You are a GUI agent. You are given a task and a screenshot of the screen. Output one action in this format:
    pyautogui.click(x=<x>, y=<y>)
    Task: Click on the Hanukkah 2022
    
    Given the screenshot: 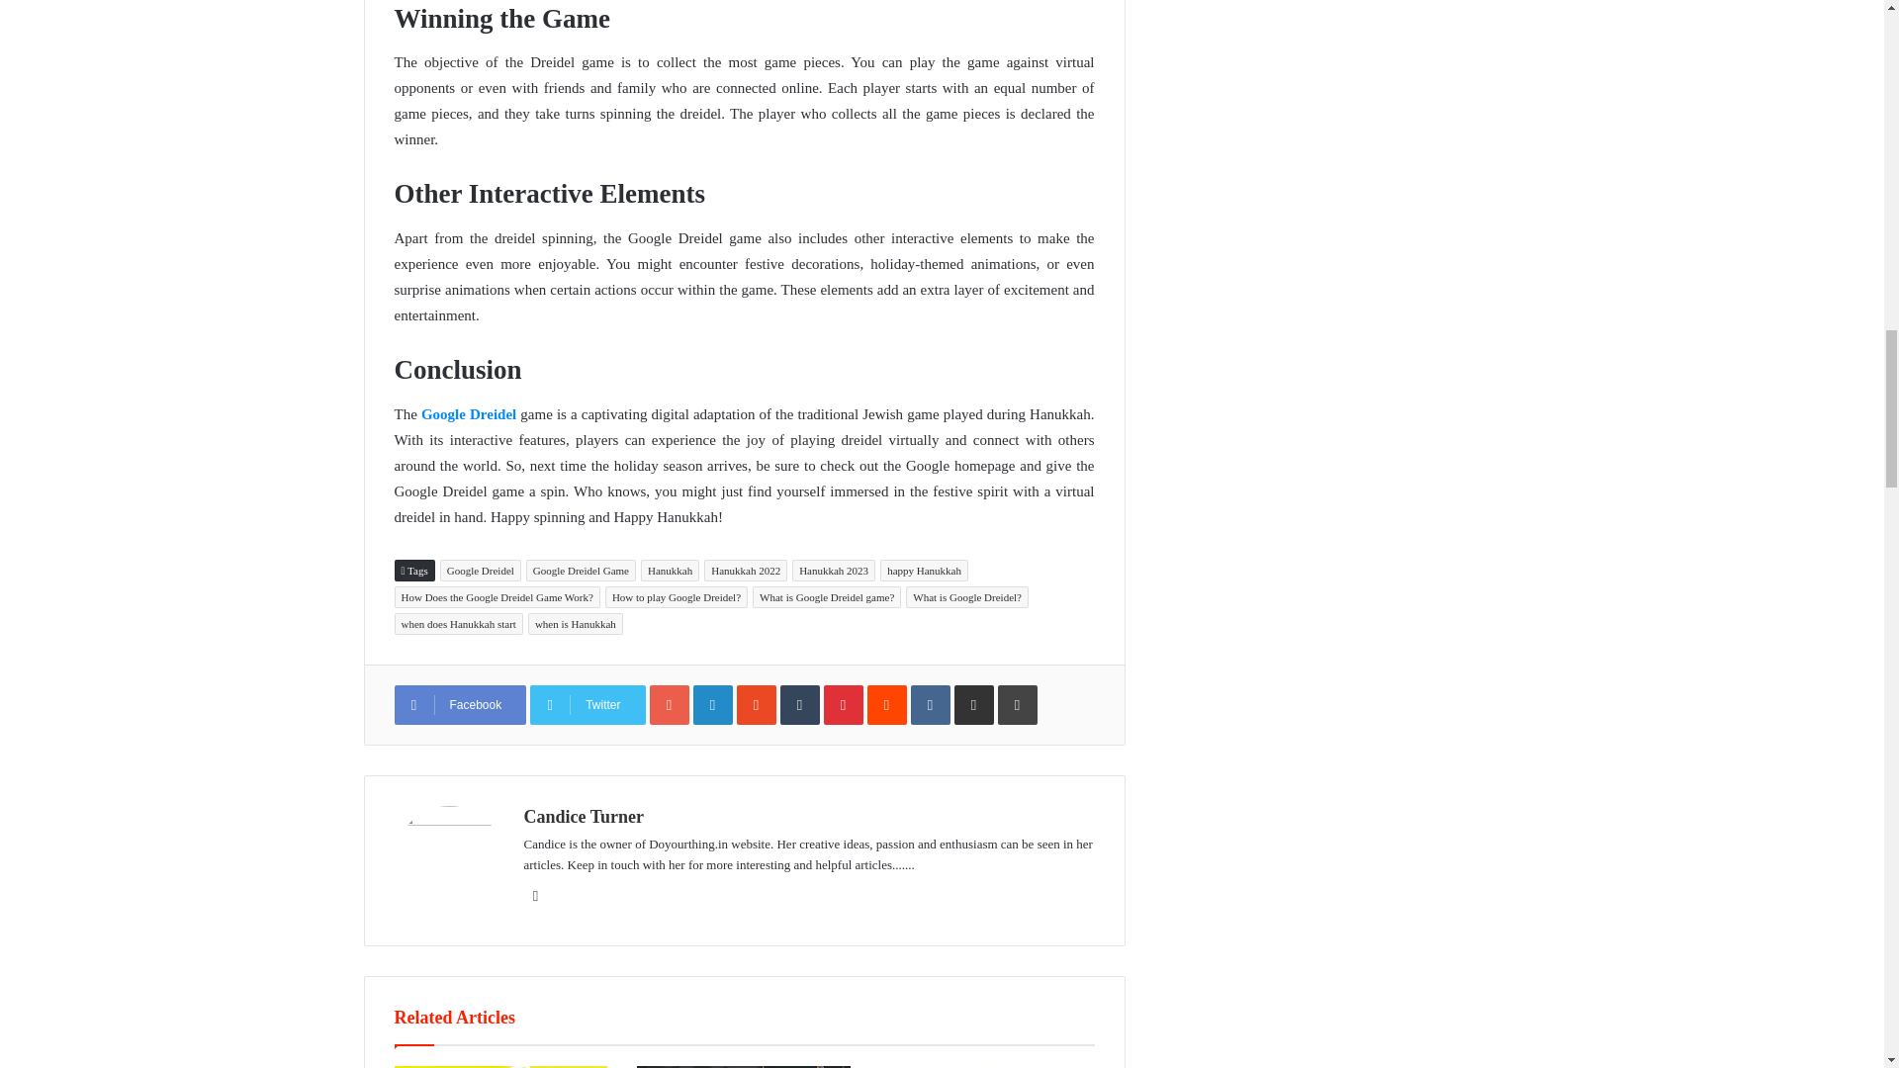 What is the action you would take?
    pyautogui.click(x=746, y=570)
    